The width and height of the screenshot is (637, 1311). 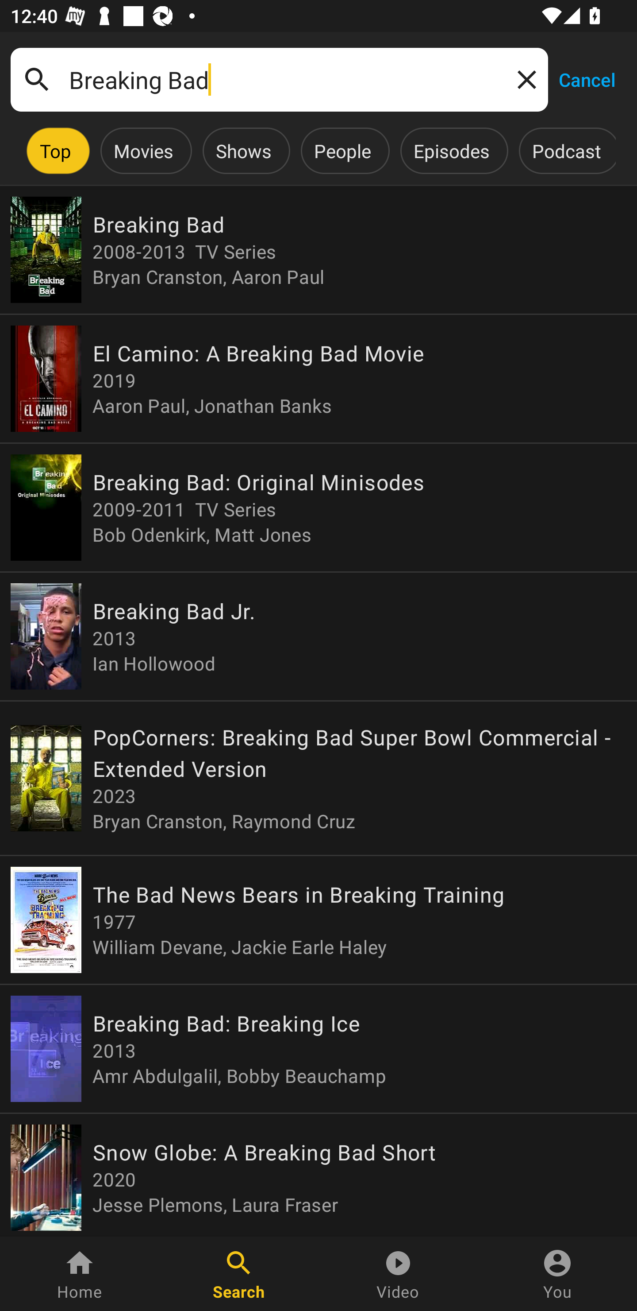 I want to click on Shows, so click(x=243, y=151).